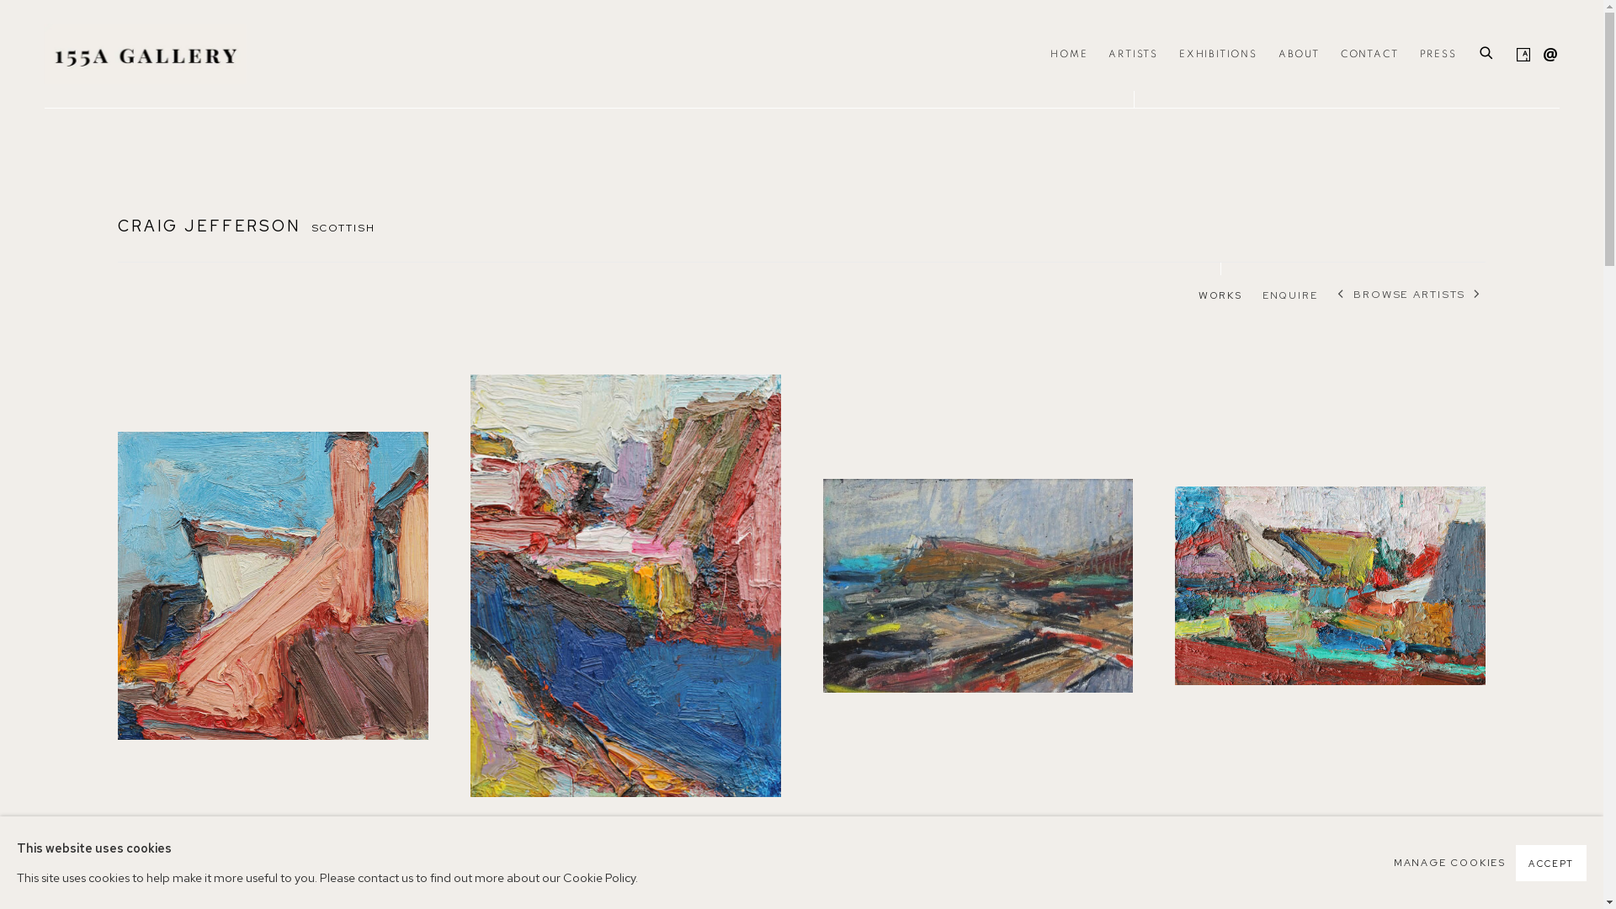 This screenshot has height=909, width=1616. I want to click on ACCEPT, so click(1551, 864).